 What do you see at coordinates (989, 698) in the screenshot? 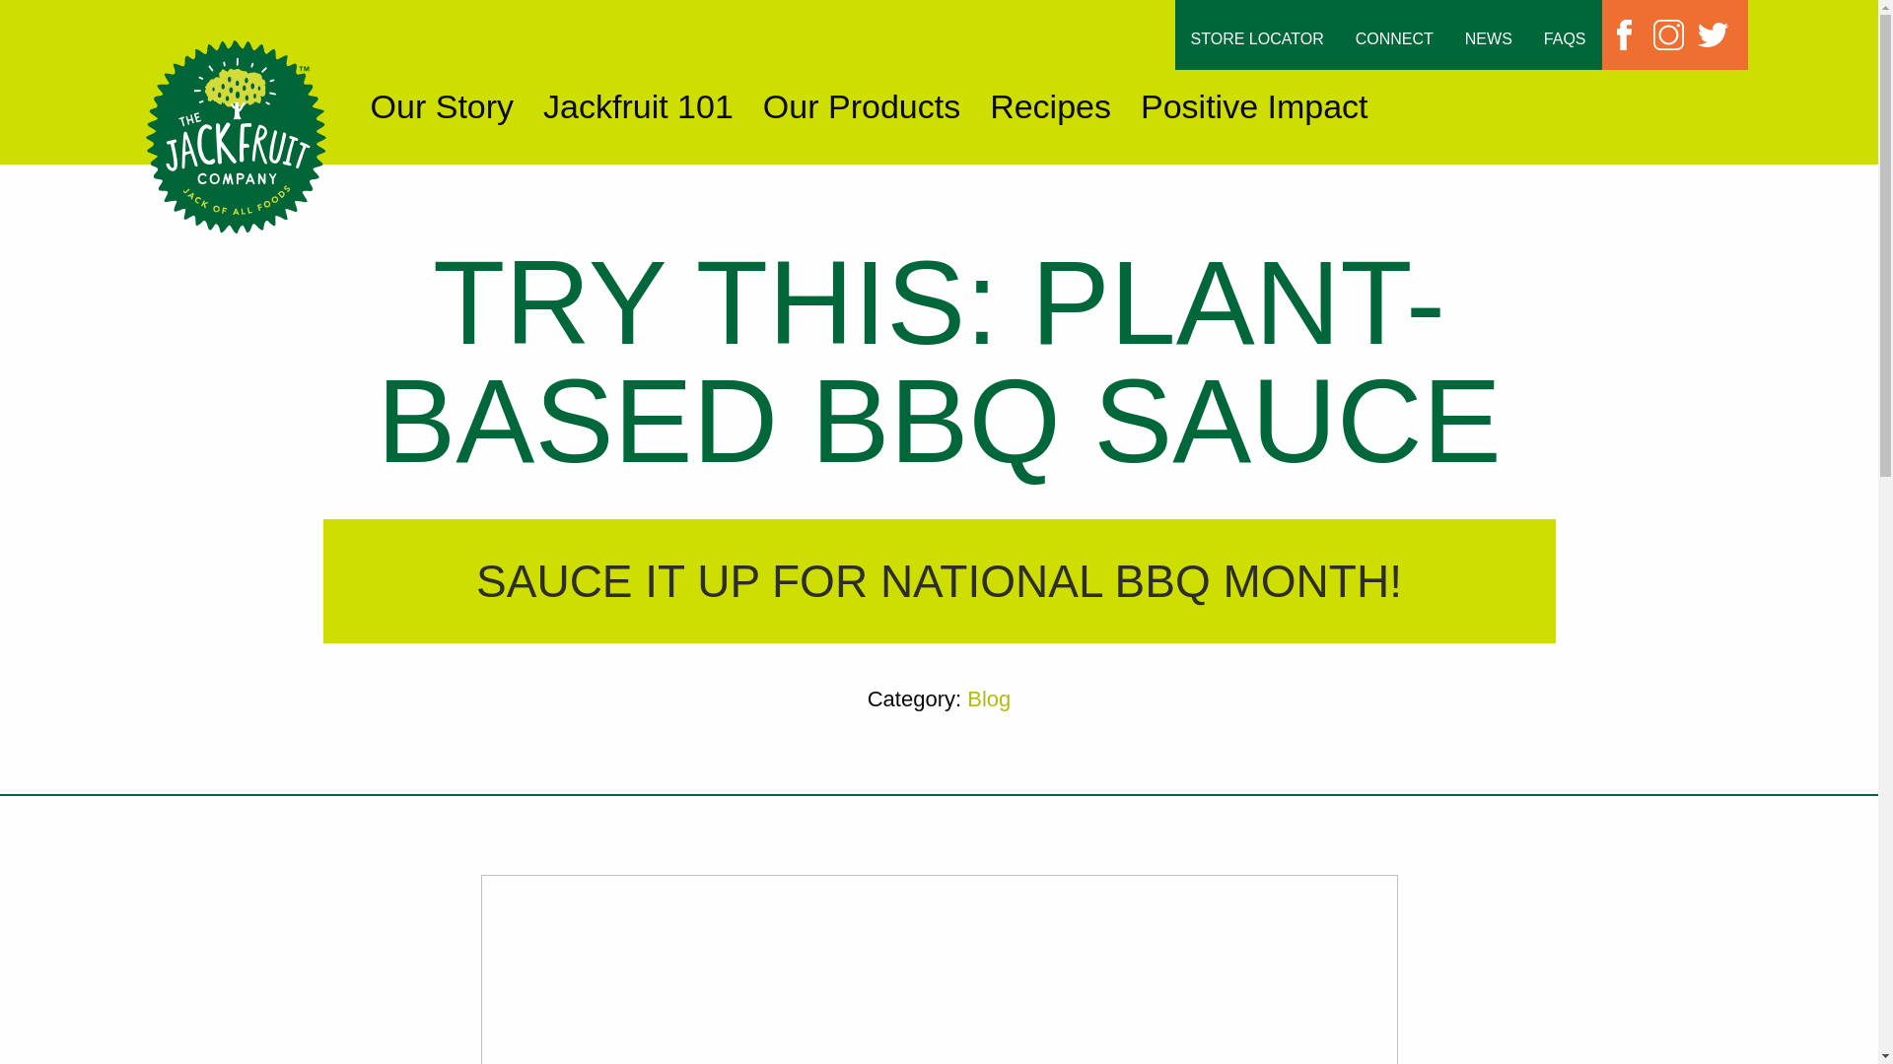
I see `Blog` at bounding box center [989, 698].